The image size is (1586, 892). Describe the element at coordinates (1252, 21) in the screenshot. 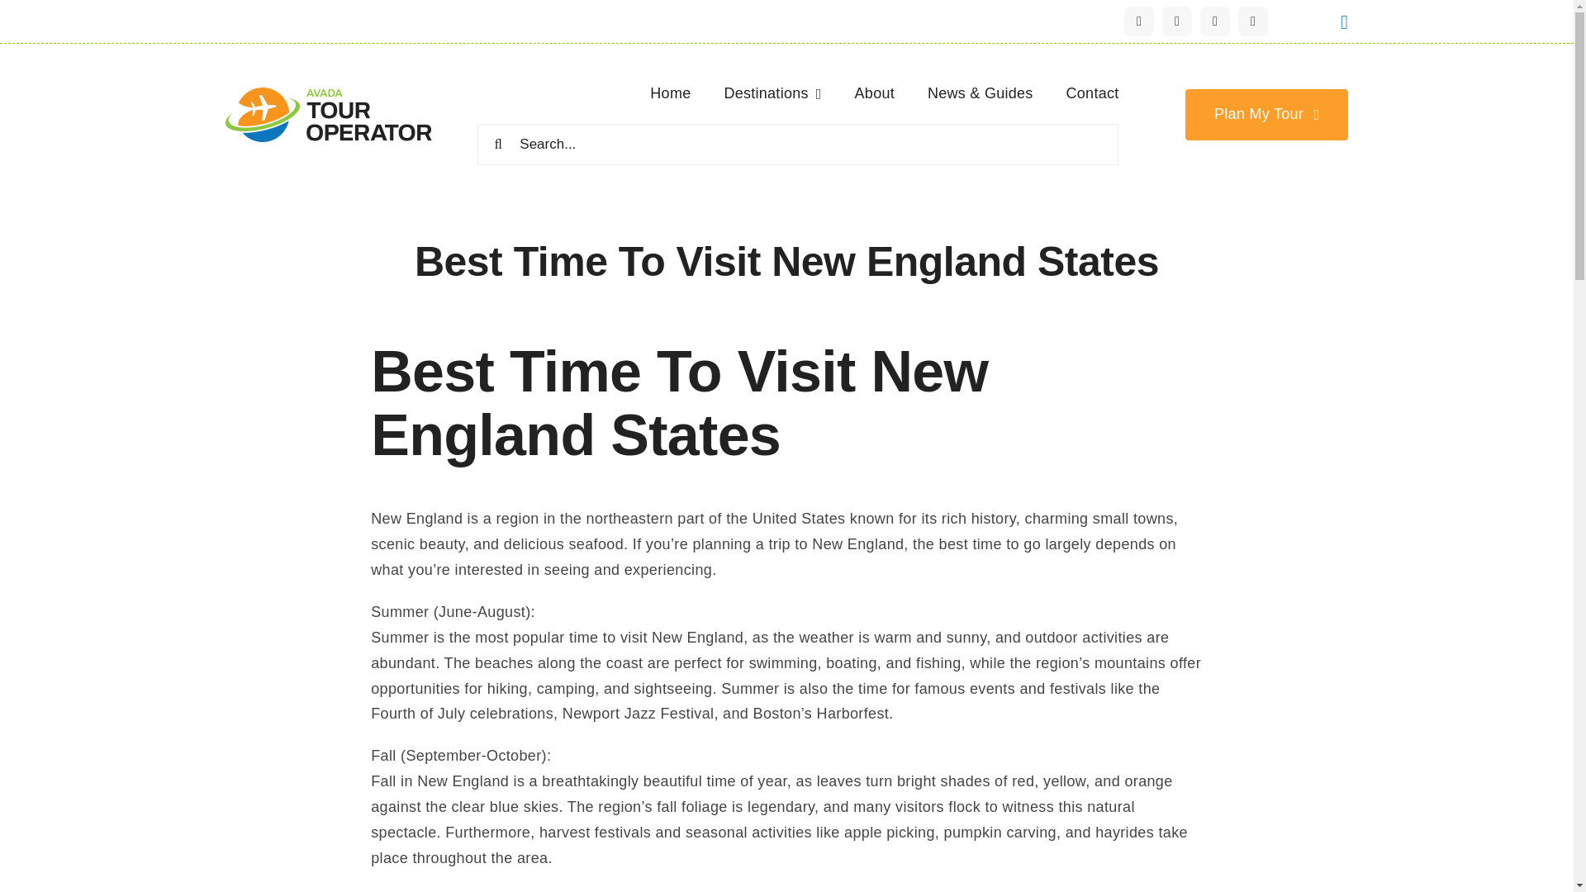

I see `Pinterest` at that location.